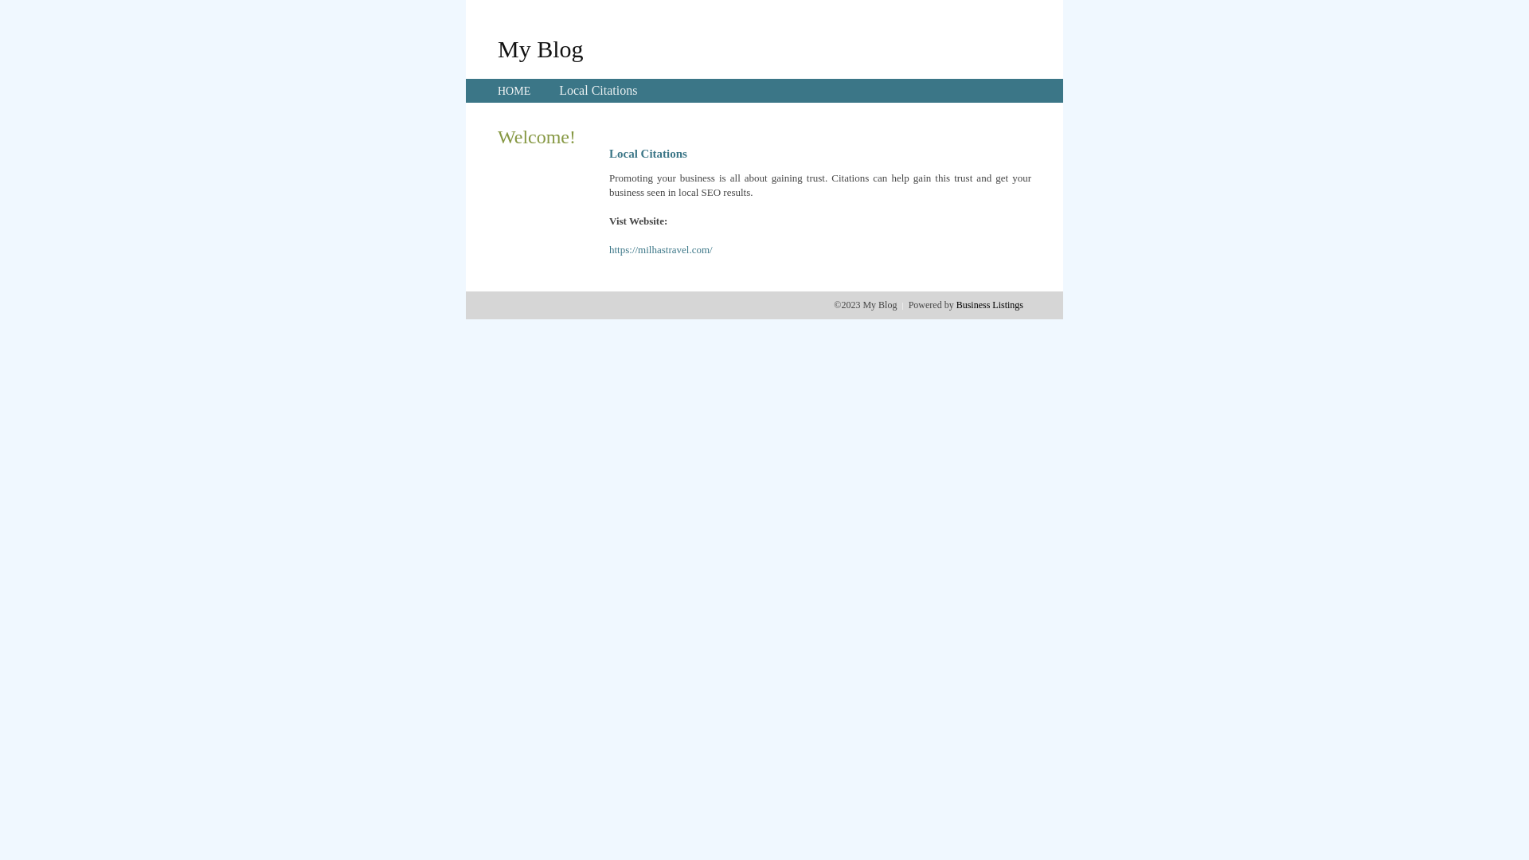 The width and height of the screenshot is (1529, 860). What do you see at coordinates (990, 305) in the screenshot?
I see `Business Listings` at bounding box center [990, 305].